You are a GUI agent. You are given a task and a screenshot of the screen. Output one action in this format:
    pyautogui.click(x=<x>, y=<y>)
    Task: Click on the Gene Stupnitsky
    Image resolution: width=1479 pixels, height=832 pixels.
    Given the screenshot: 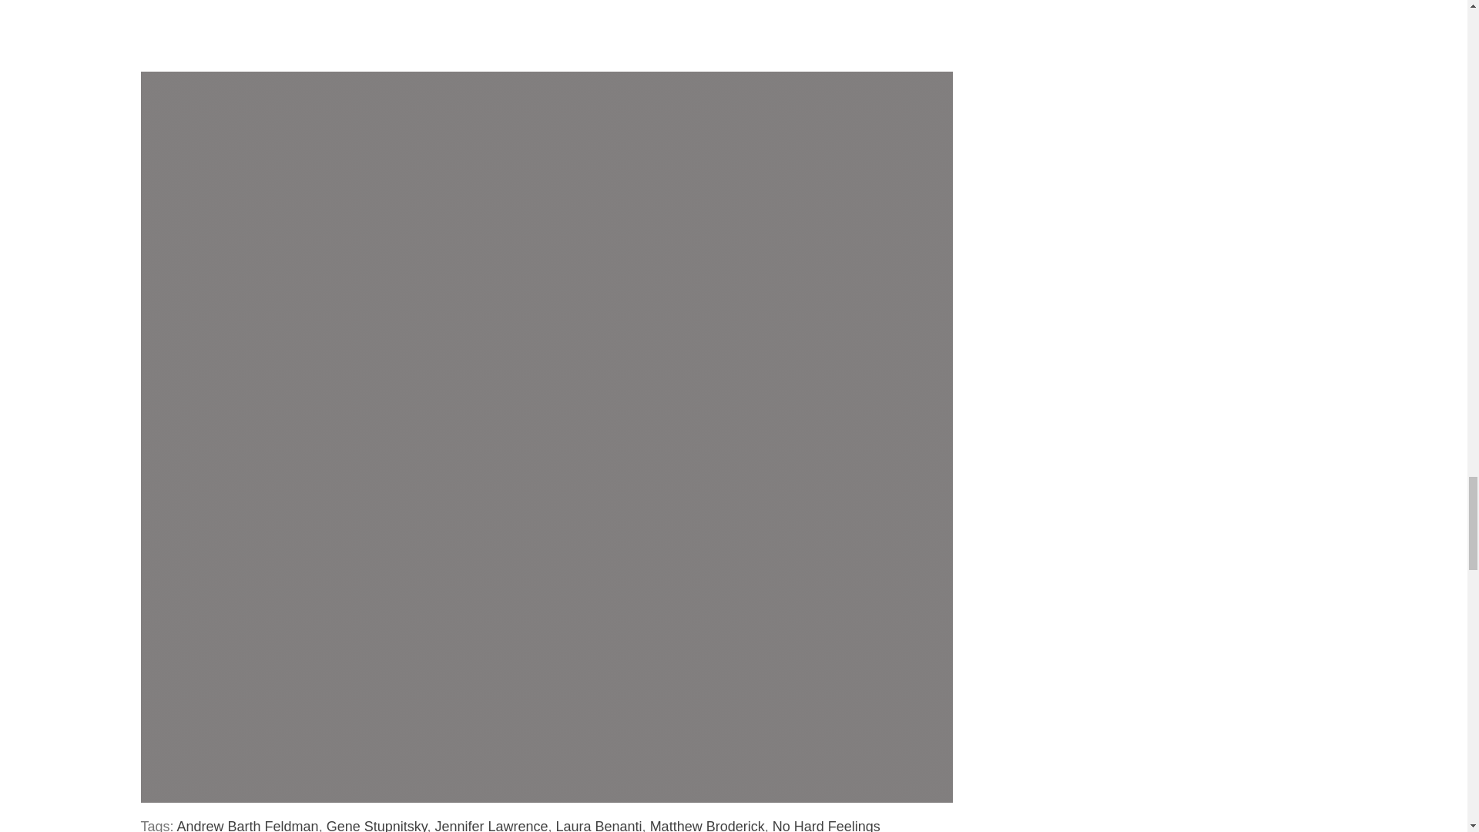 What is the action you would take?
    pyautogui.click(x=377, y=825)
    